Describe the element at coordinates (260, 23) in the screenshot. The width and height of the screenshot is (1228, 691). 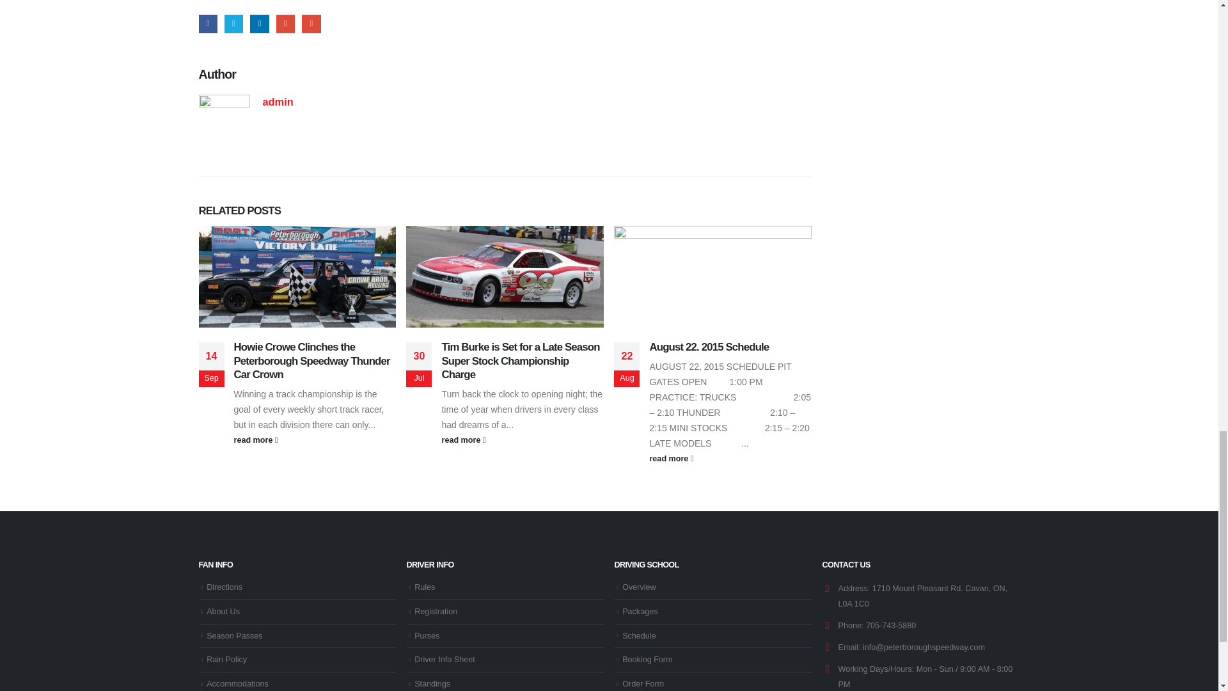
I see `LinkedIn` at that location.